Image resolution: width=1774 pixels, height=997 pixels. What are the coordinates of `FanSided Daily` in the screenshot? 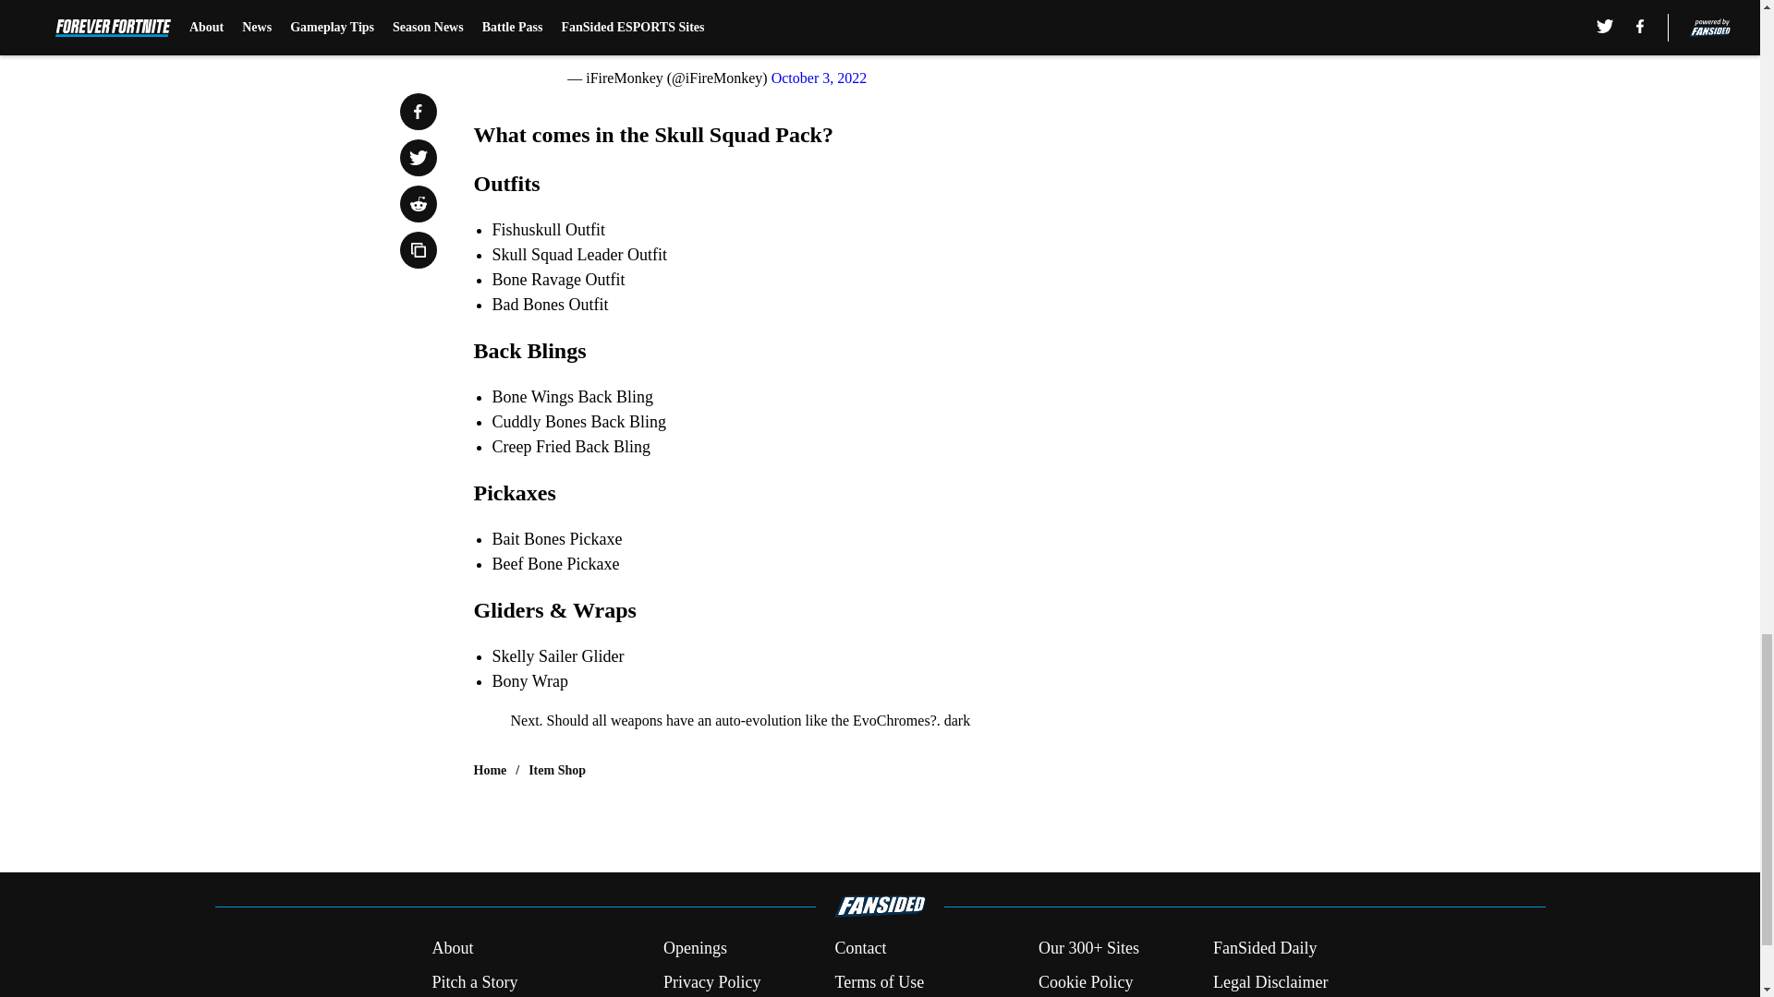 It's located at (1266, 949).